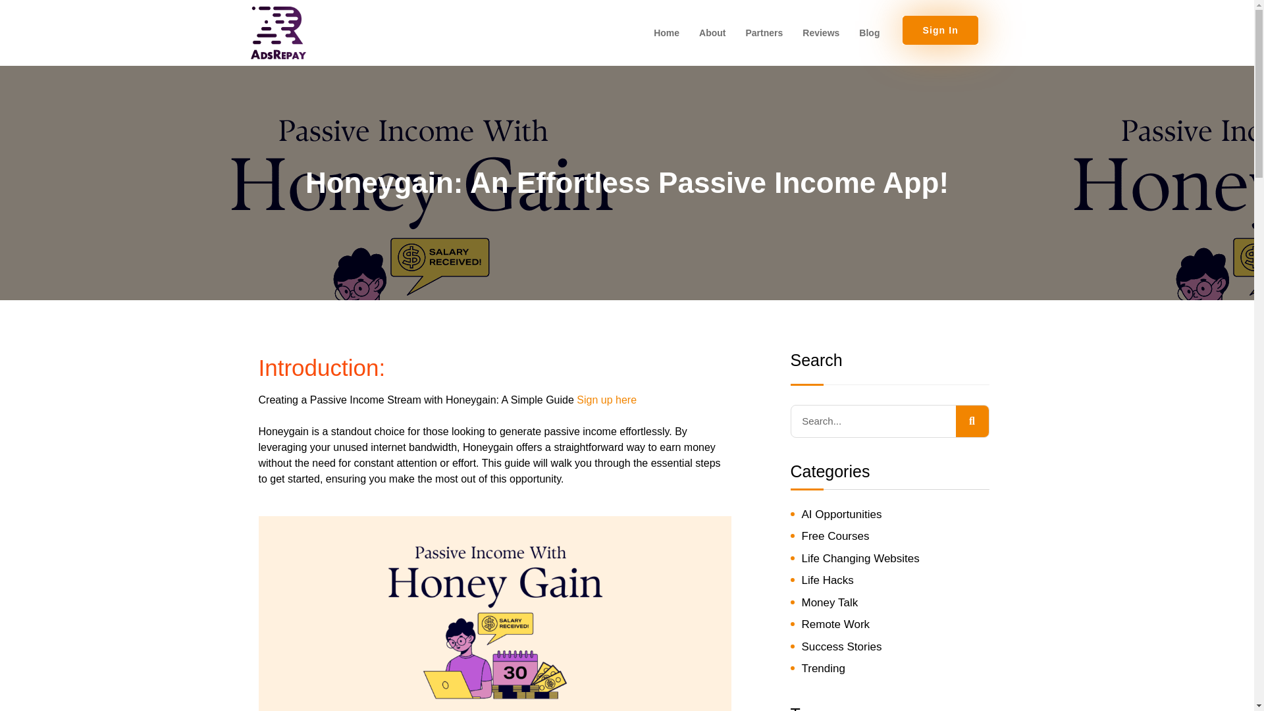  What do you see at coordinates (606, 400) in the screenshot?
I see `Sign up here` at bounding box center [606, 400].